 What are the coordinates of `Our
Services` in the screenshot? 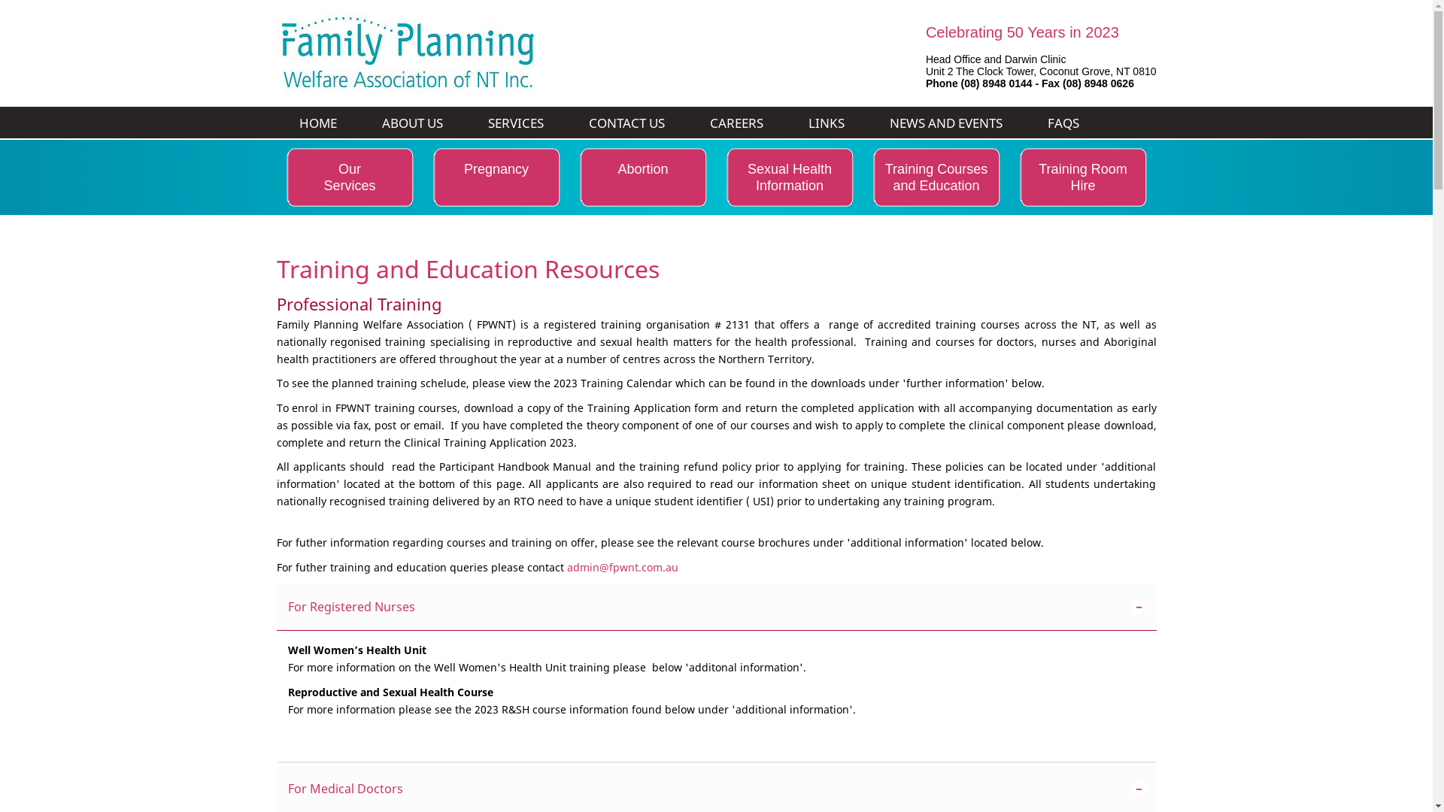 It's located at (350, 177).